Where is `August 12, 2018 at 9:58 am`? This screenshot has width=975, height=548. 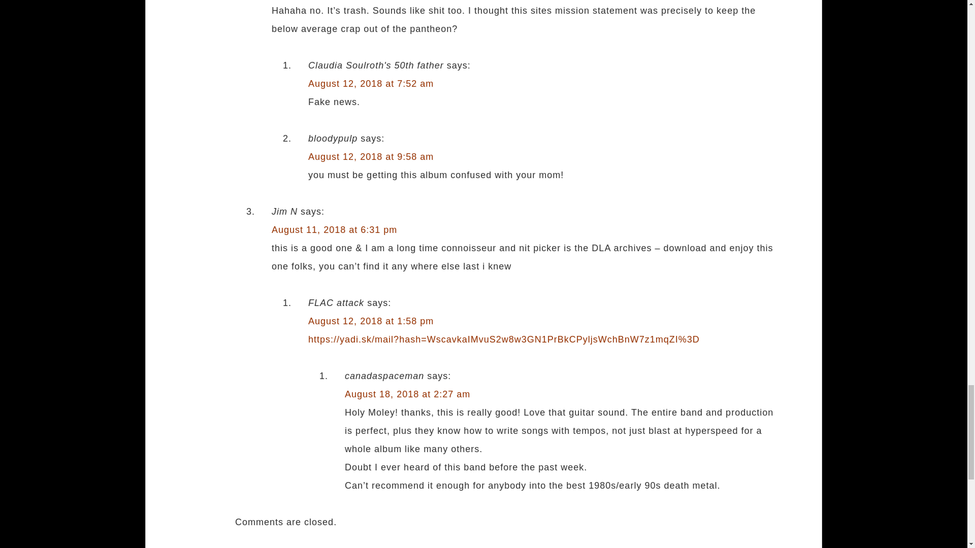
August 12, 2018 at 9:58 am is located at coordinates (371, 156).